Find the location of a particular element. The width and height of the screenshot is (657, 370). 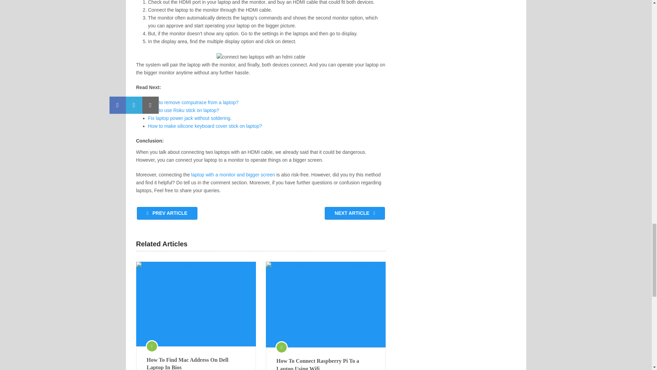

laptop with a monitor and bigger screen is located at coordinates (234, 175).